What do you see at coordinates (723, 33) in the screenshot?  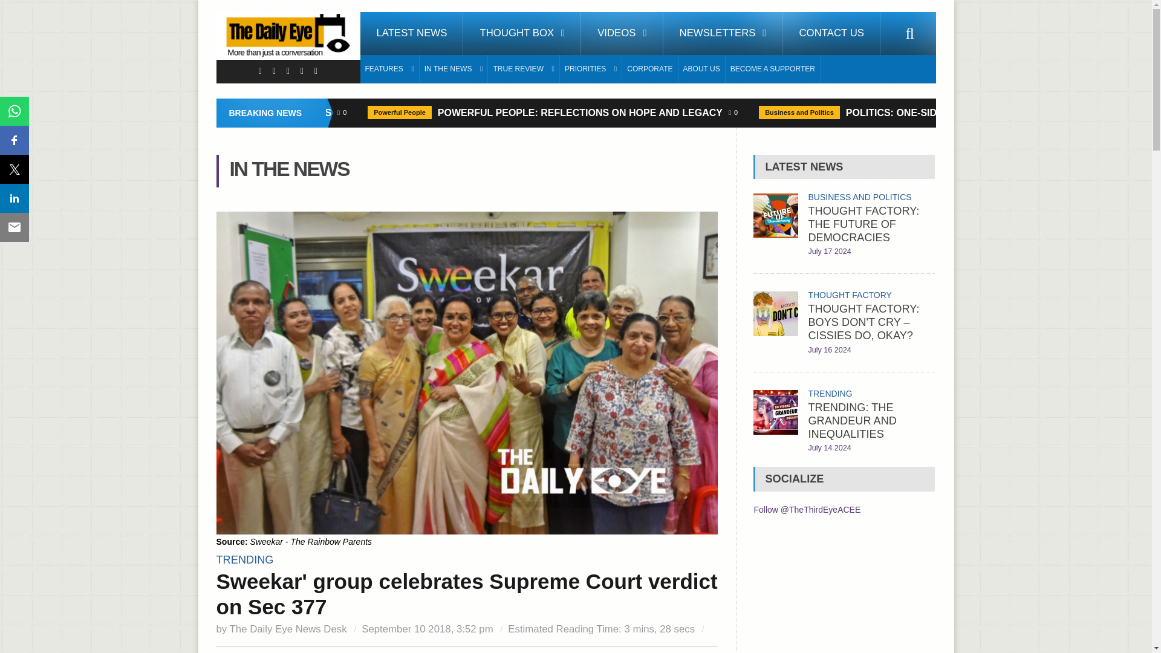 I see `NEWSLETTERS` at bounding box center [723, 33].